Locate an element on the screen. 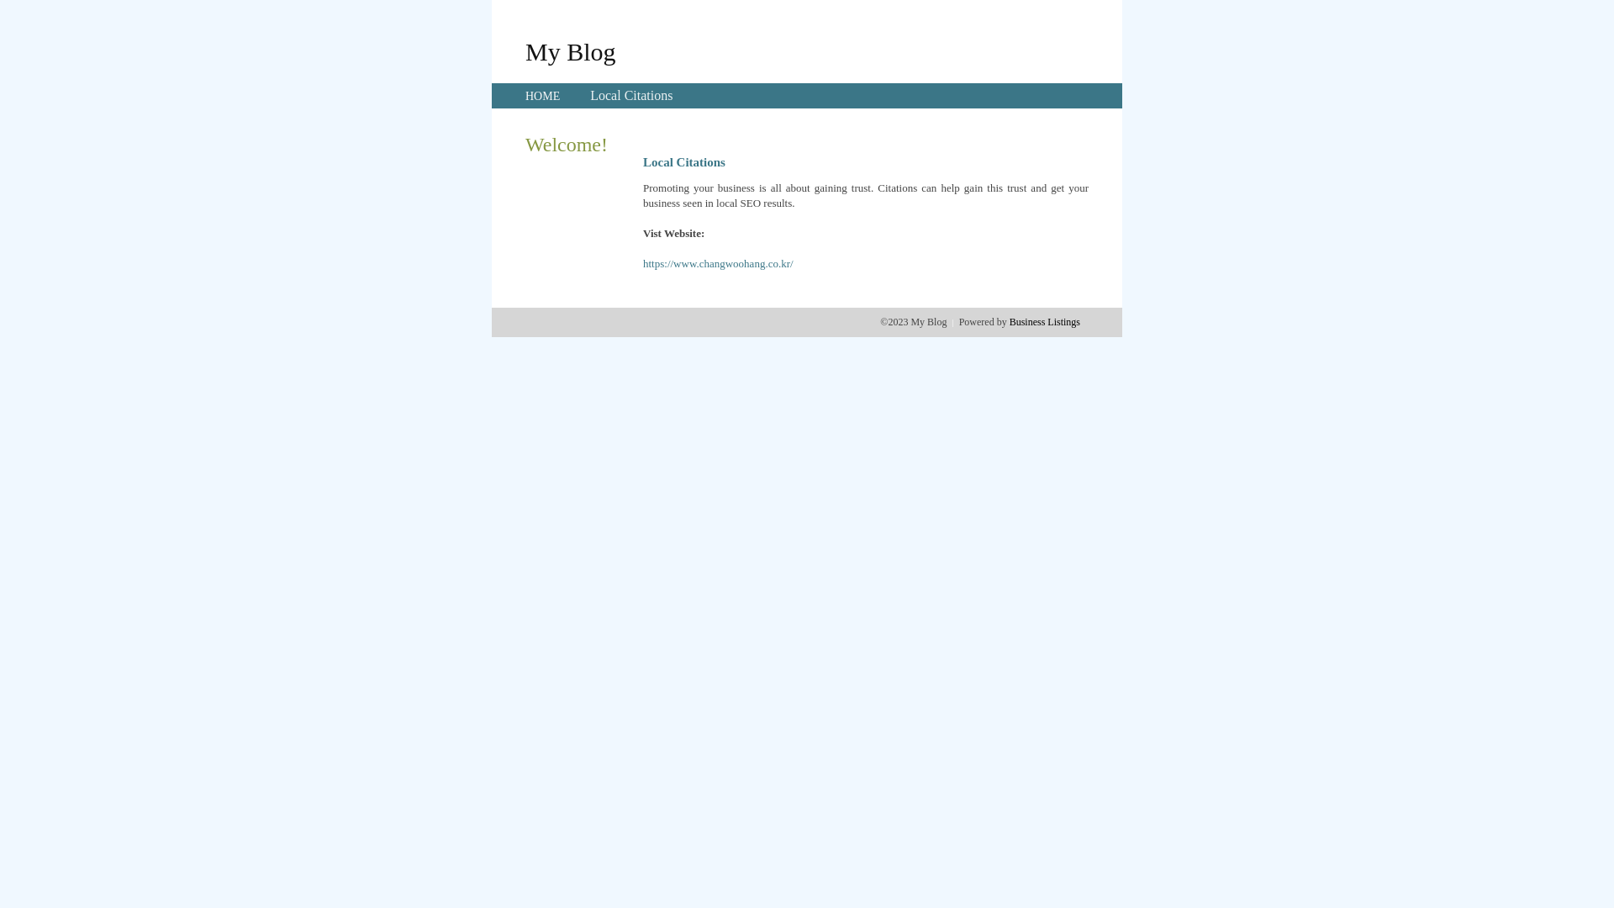 This screenshot has width=1614, height=908. Business Listings is located at coordinates (1045, 322).